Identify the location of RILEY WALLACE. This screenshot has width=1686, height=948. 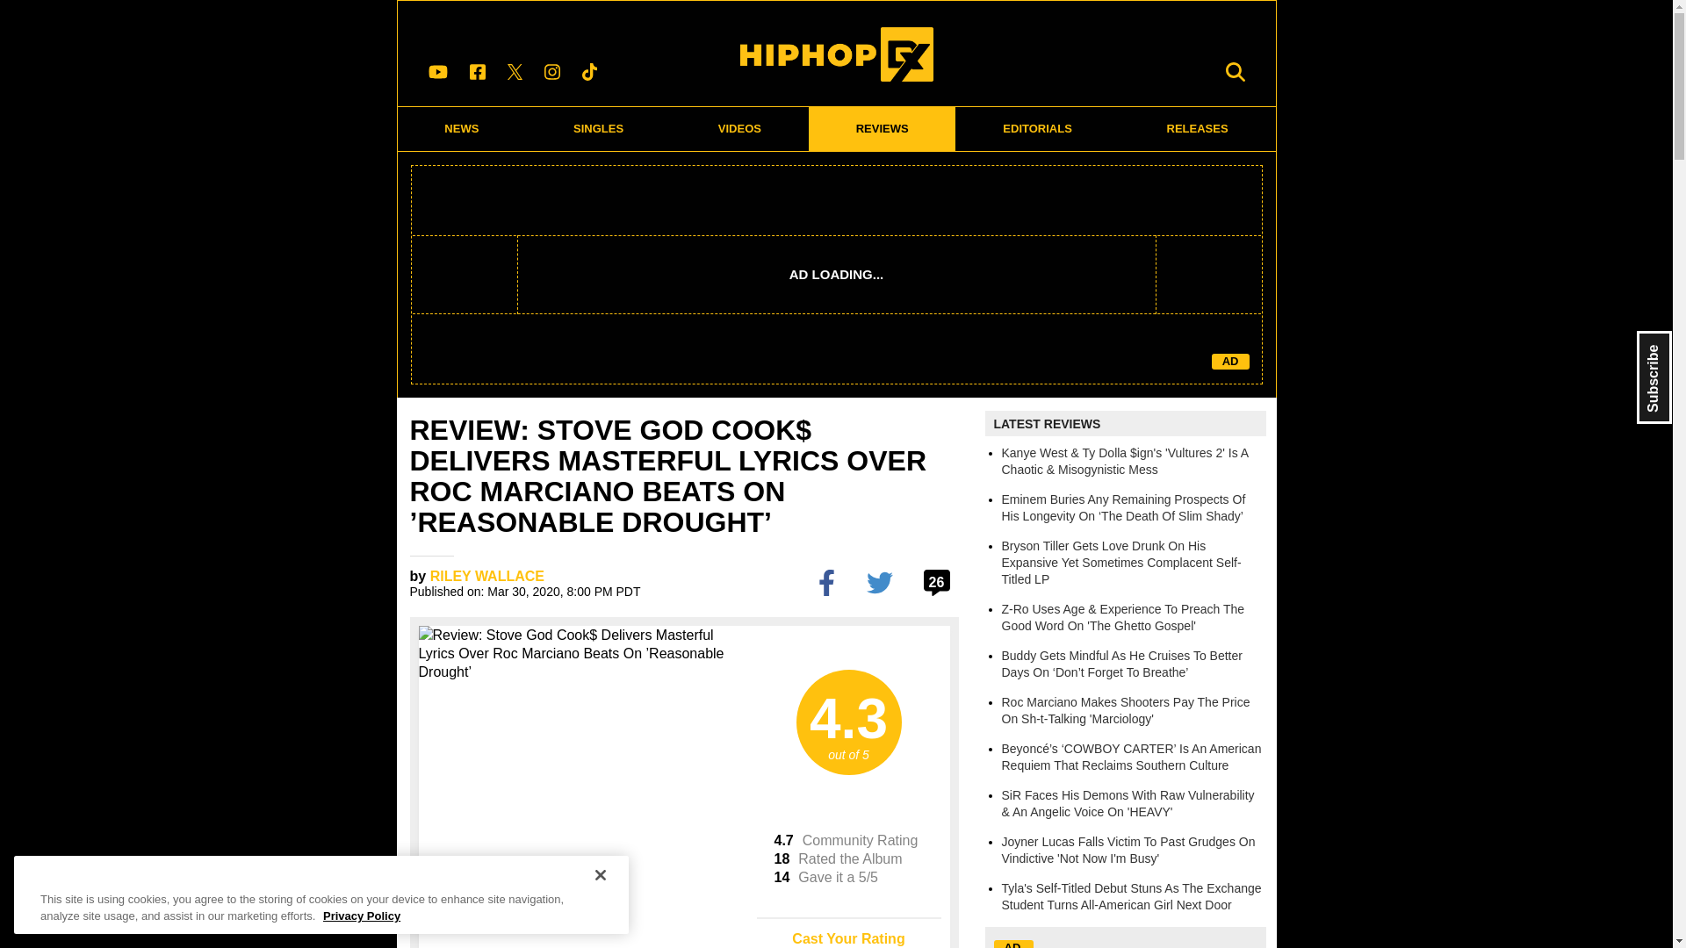
(486, 576).